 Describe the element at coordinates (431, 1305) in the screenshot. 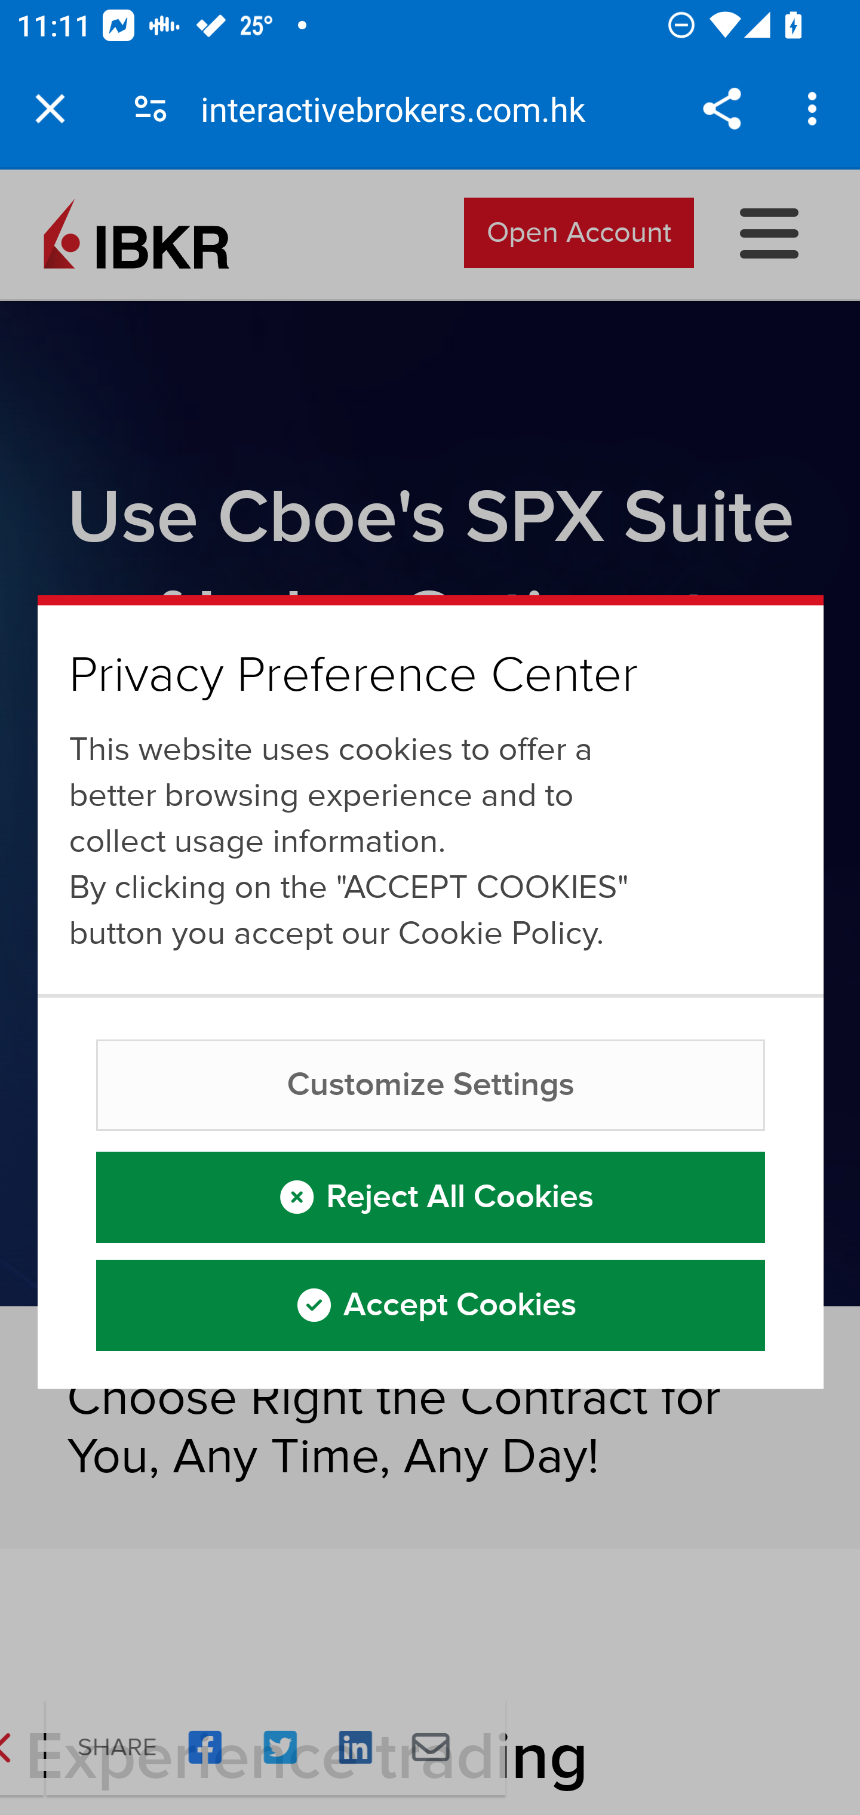

I see ` Accept Cookies  Accept Cookies` at that location.